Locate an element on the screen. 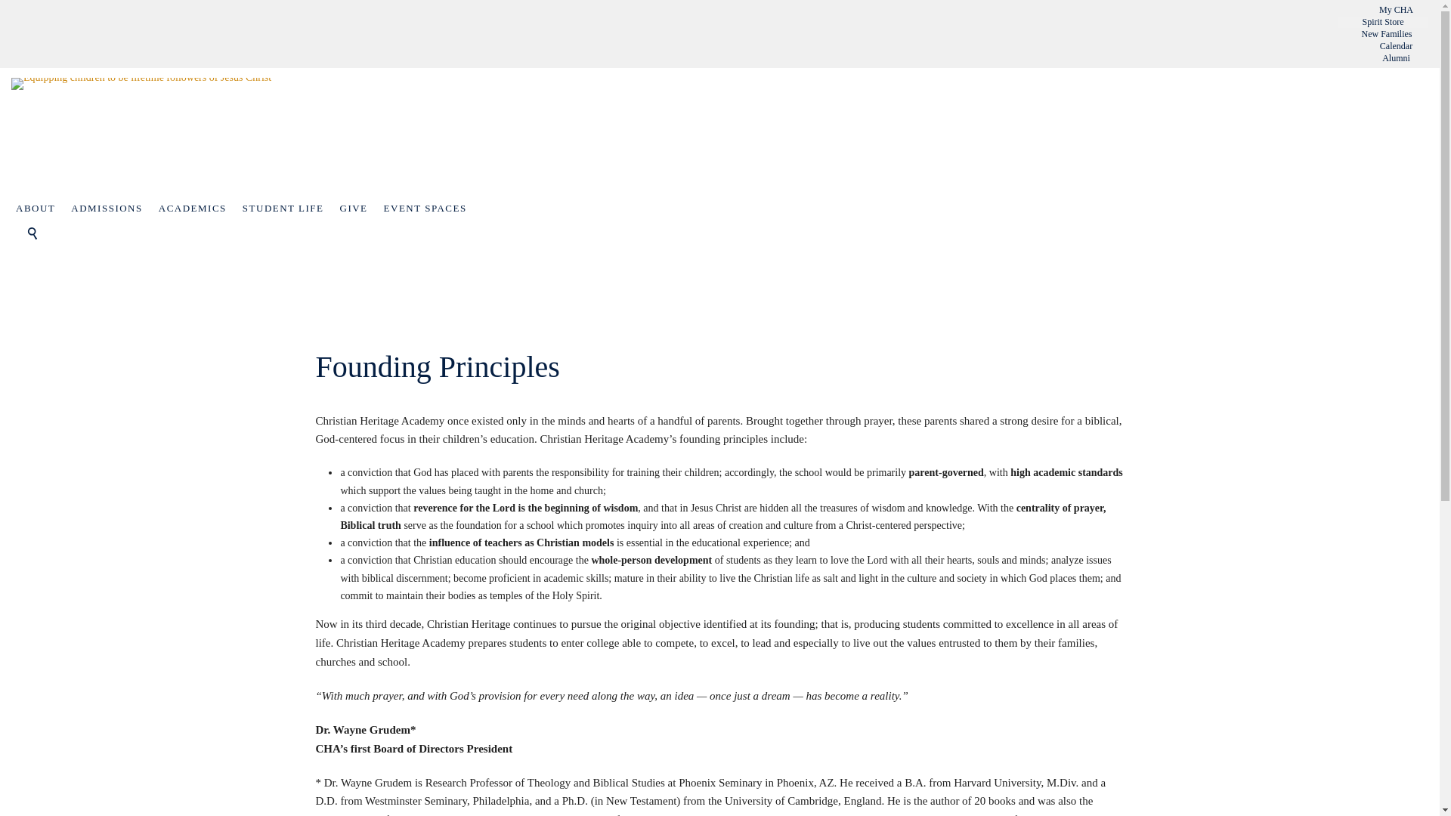 Image resolution: width=1451 pixels, height=816 pixels. Calendar is located at coordinates (1395, 47).